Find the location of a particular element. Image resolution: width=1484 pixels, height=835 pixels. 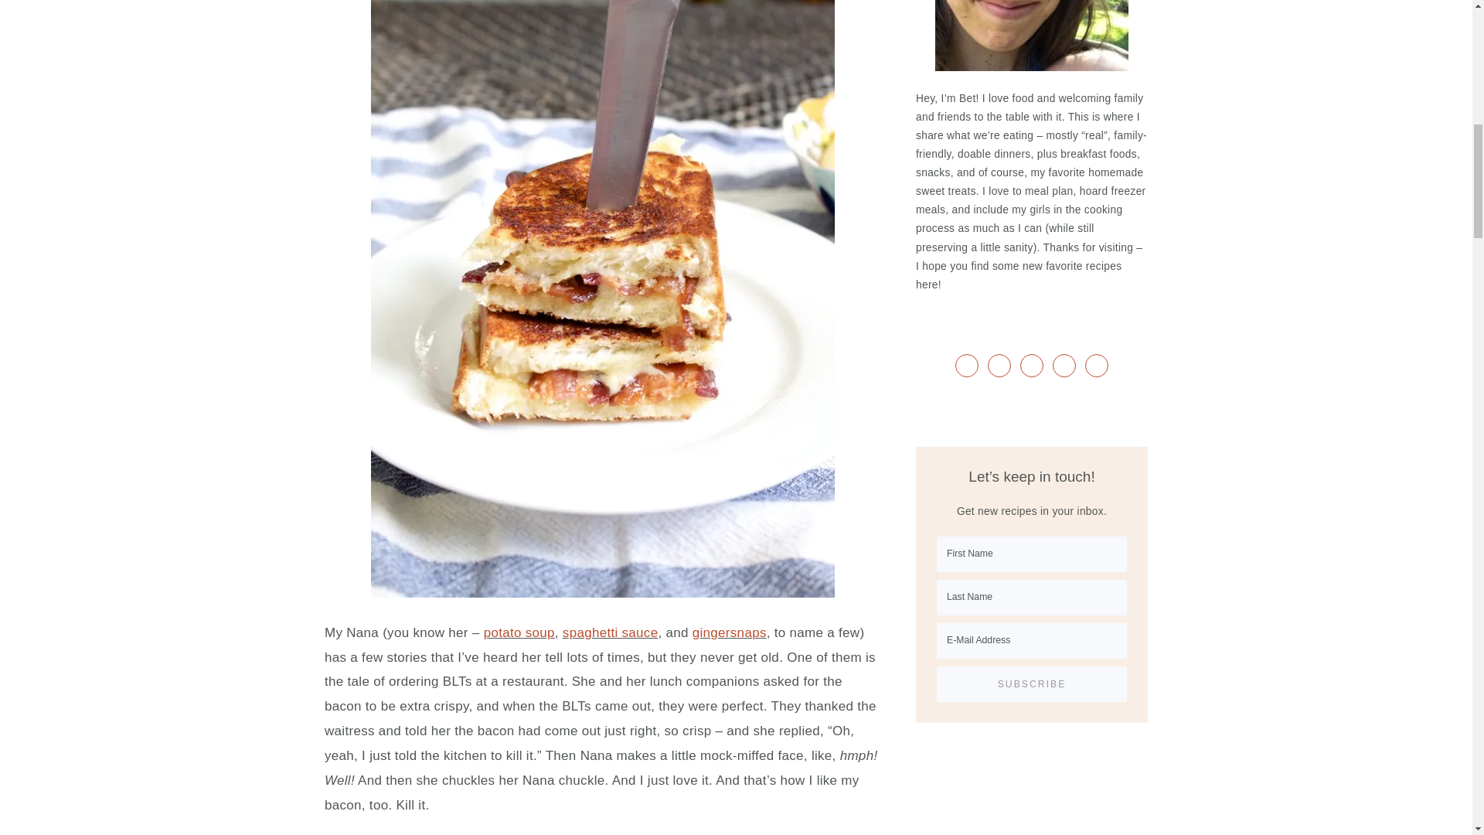

Subscribe is located at coordinates (1031, 683).